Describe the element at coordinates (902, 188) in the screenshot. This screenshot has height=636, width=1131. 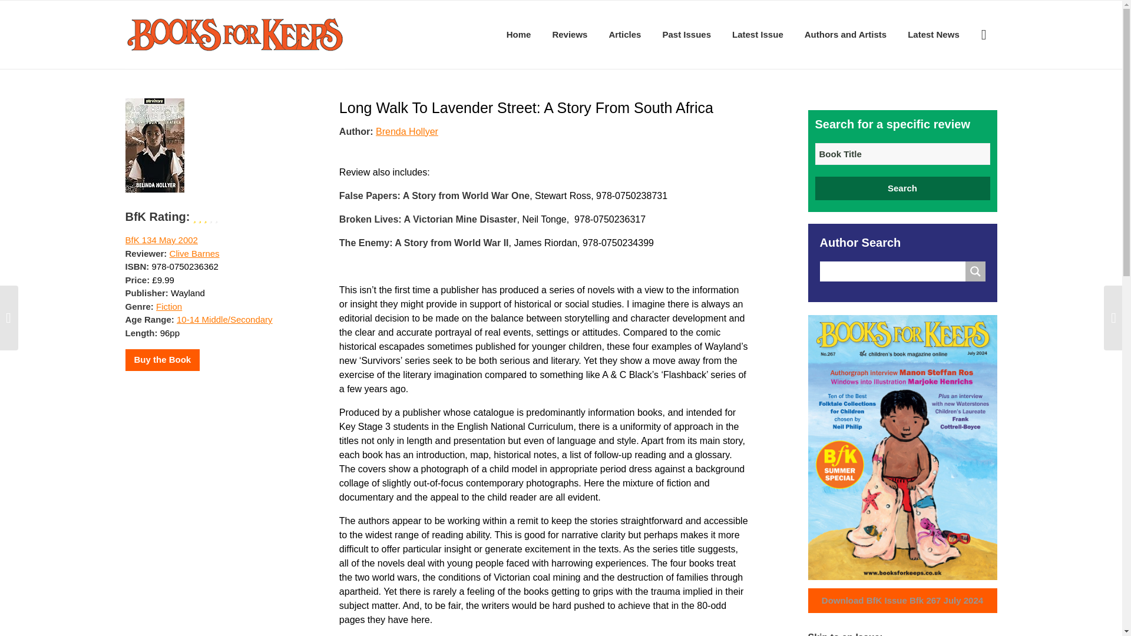
I see `Search` at that location.